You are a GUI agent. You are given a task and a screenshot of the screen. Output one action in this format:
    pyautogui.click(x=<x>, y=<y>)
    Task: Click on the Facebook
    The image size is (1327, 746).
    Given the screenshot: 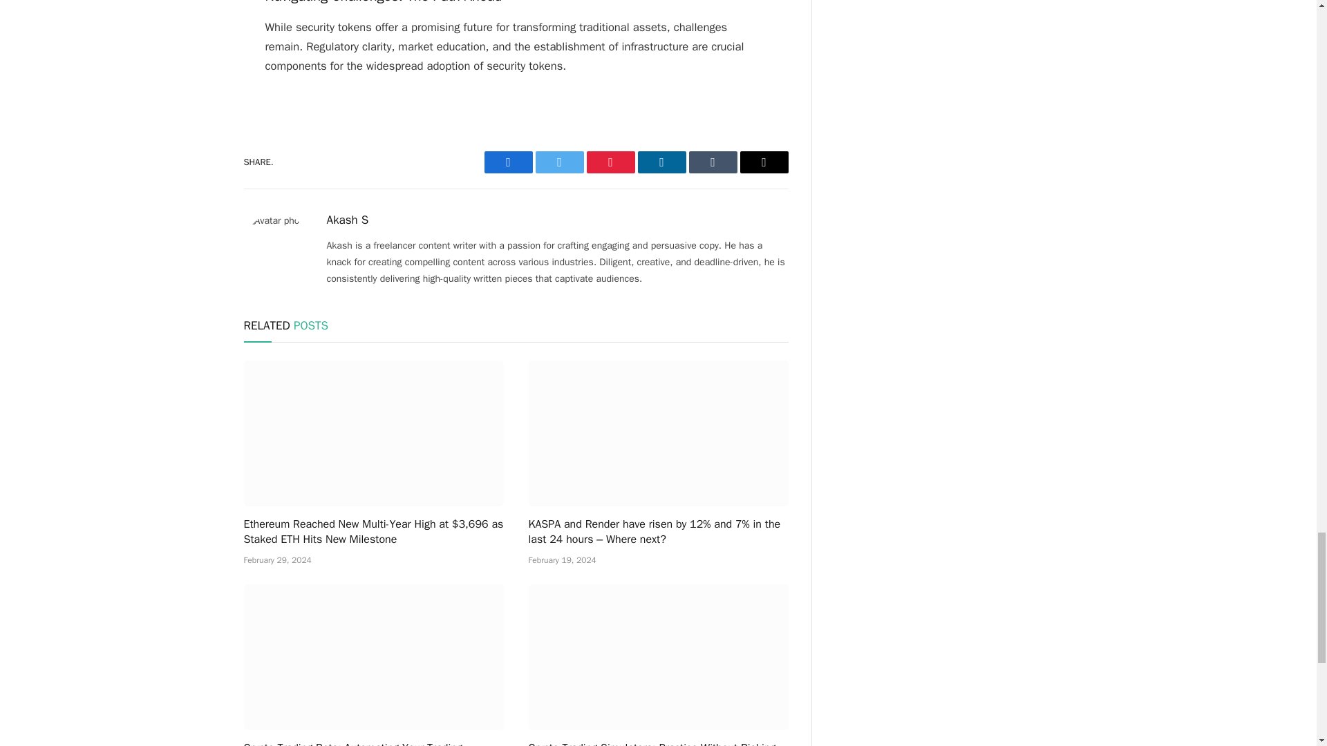 What is the action you would take?
    pyautogui.click(x=507, y=162)
    